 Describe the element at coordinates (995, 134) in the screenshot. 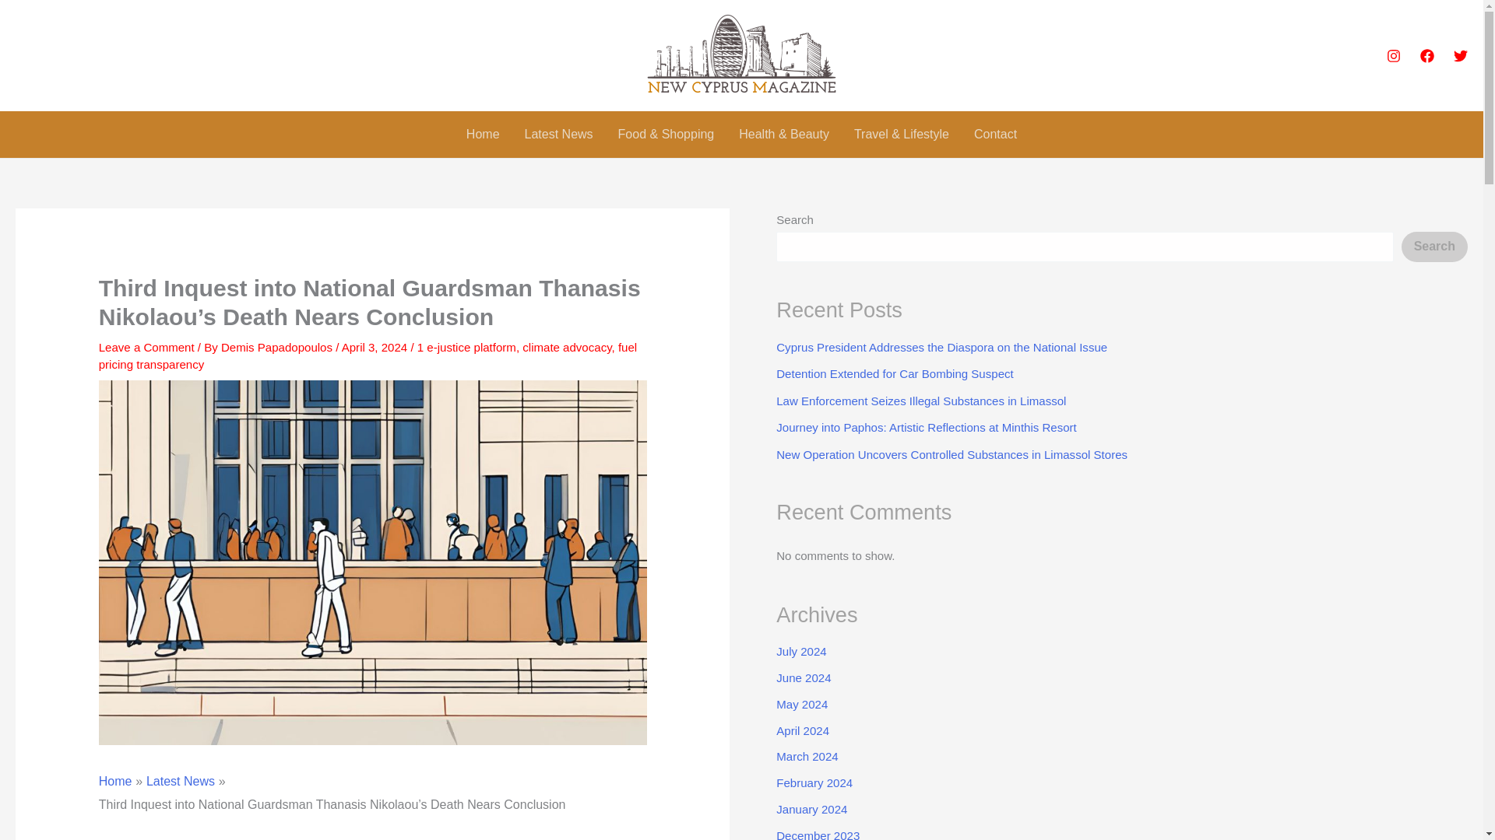

I see `Contact` at that location.